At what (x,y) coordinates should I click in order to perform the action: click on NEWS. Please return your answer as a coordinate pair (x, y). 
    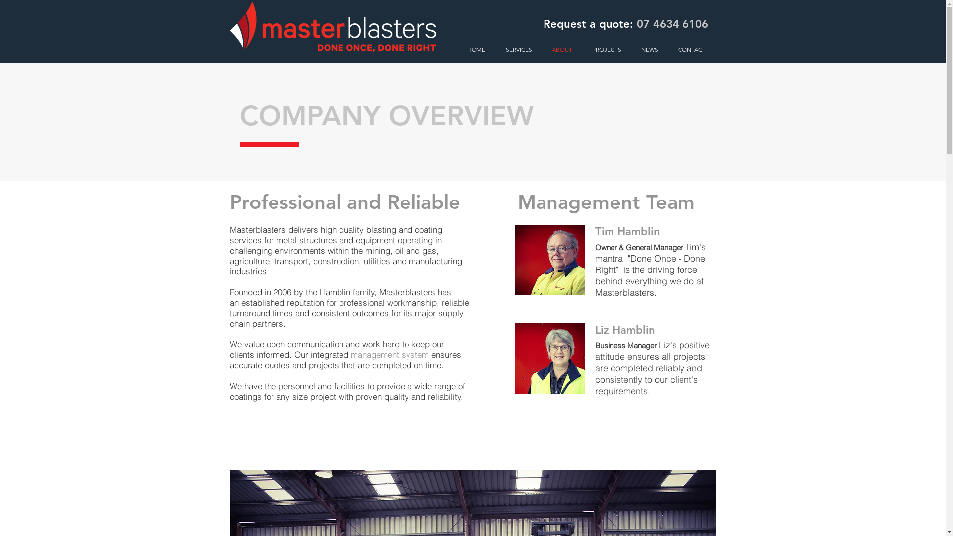
    Looking at the image, I should click on (647, 50).